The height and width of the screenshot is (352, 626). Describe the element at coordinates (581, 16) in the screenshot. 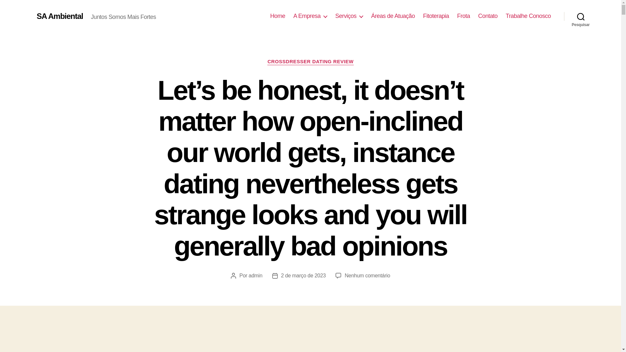

I see `Pesquisar` at that location.